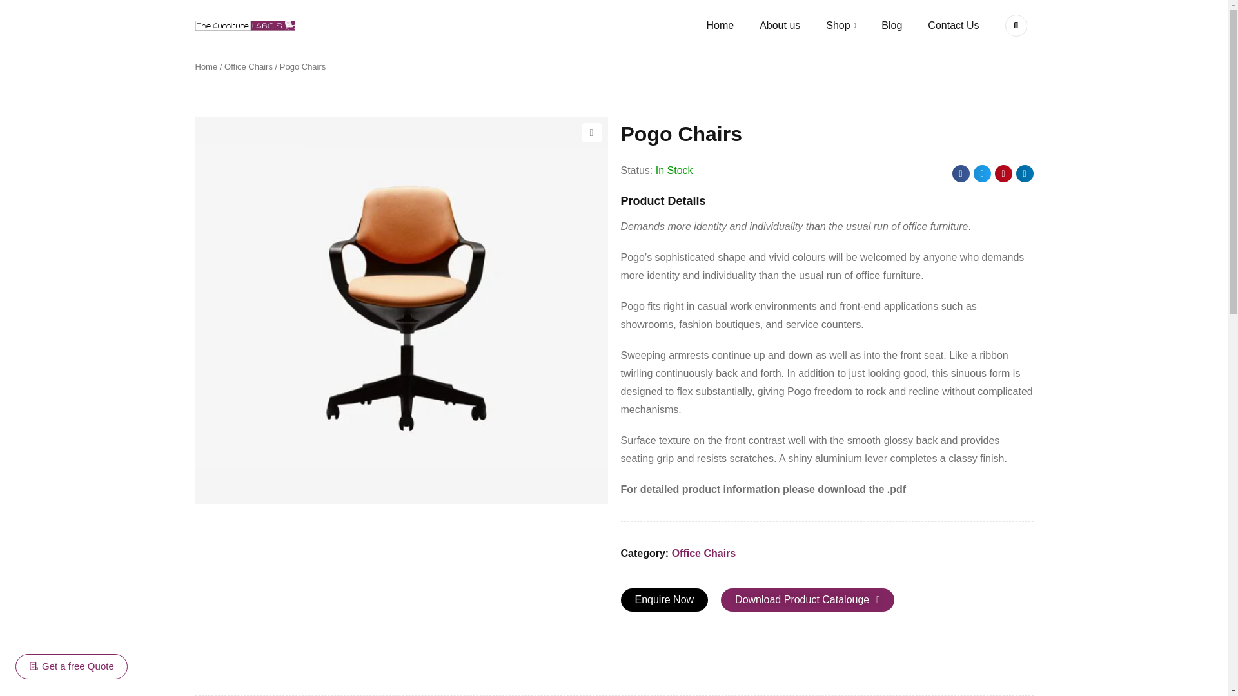 This screenshot has height=696, width=1238. I want to click on Shop, so click(840, 26).